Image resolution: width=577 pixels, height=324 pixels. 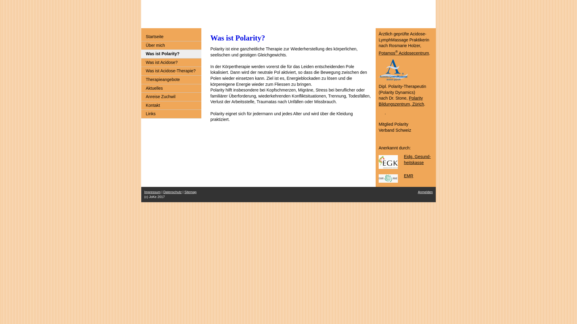 What do you see at coordinates (172, 192) in the screenshot?
I see `Datenschutz` at bounding box center [172, 192].